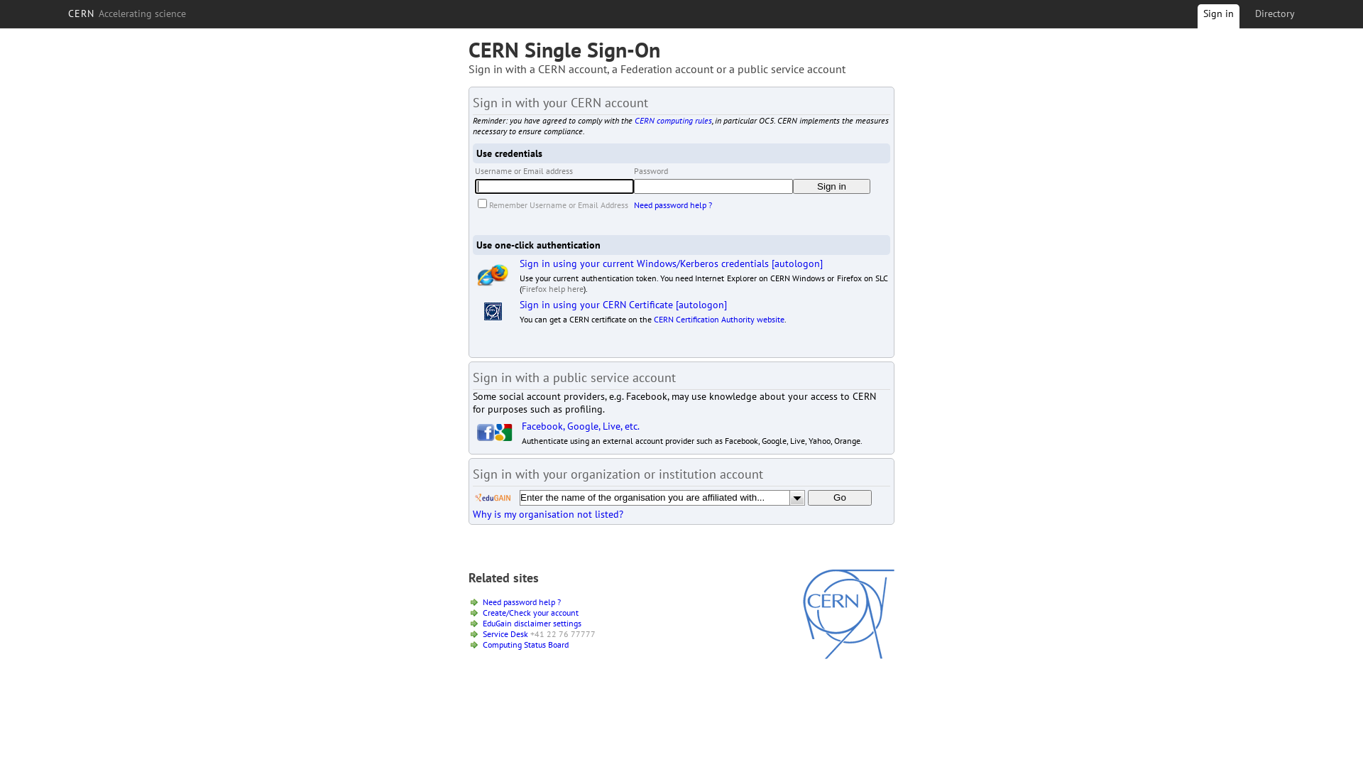  What do you see at coordinates (1218, 18) in the screenshot?
I see `Sign in` at bounding box center [1218, 18].